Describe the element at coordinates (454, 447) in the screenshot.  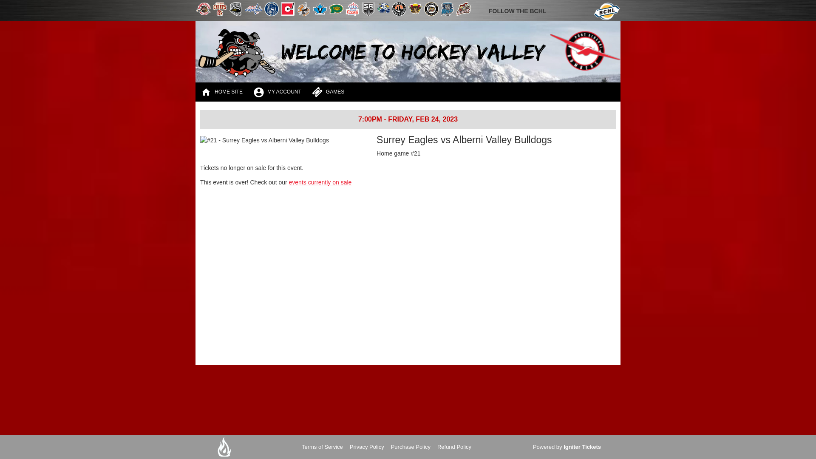
I see `Refund Policy` at that location.